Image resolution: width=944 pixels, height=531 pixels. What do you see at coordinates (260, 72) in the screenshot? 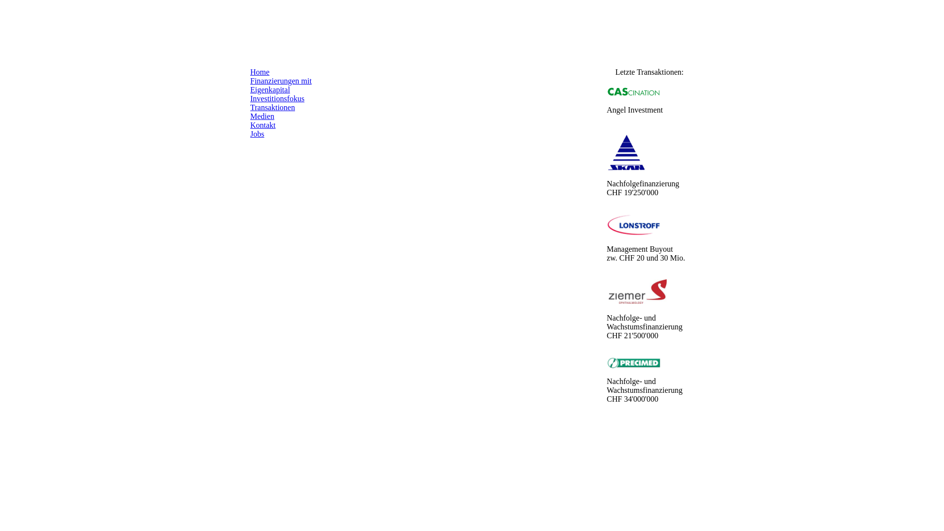
I see `Home` at bounding box center [260, 72].